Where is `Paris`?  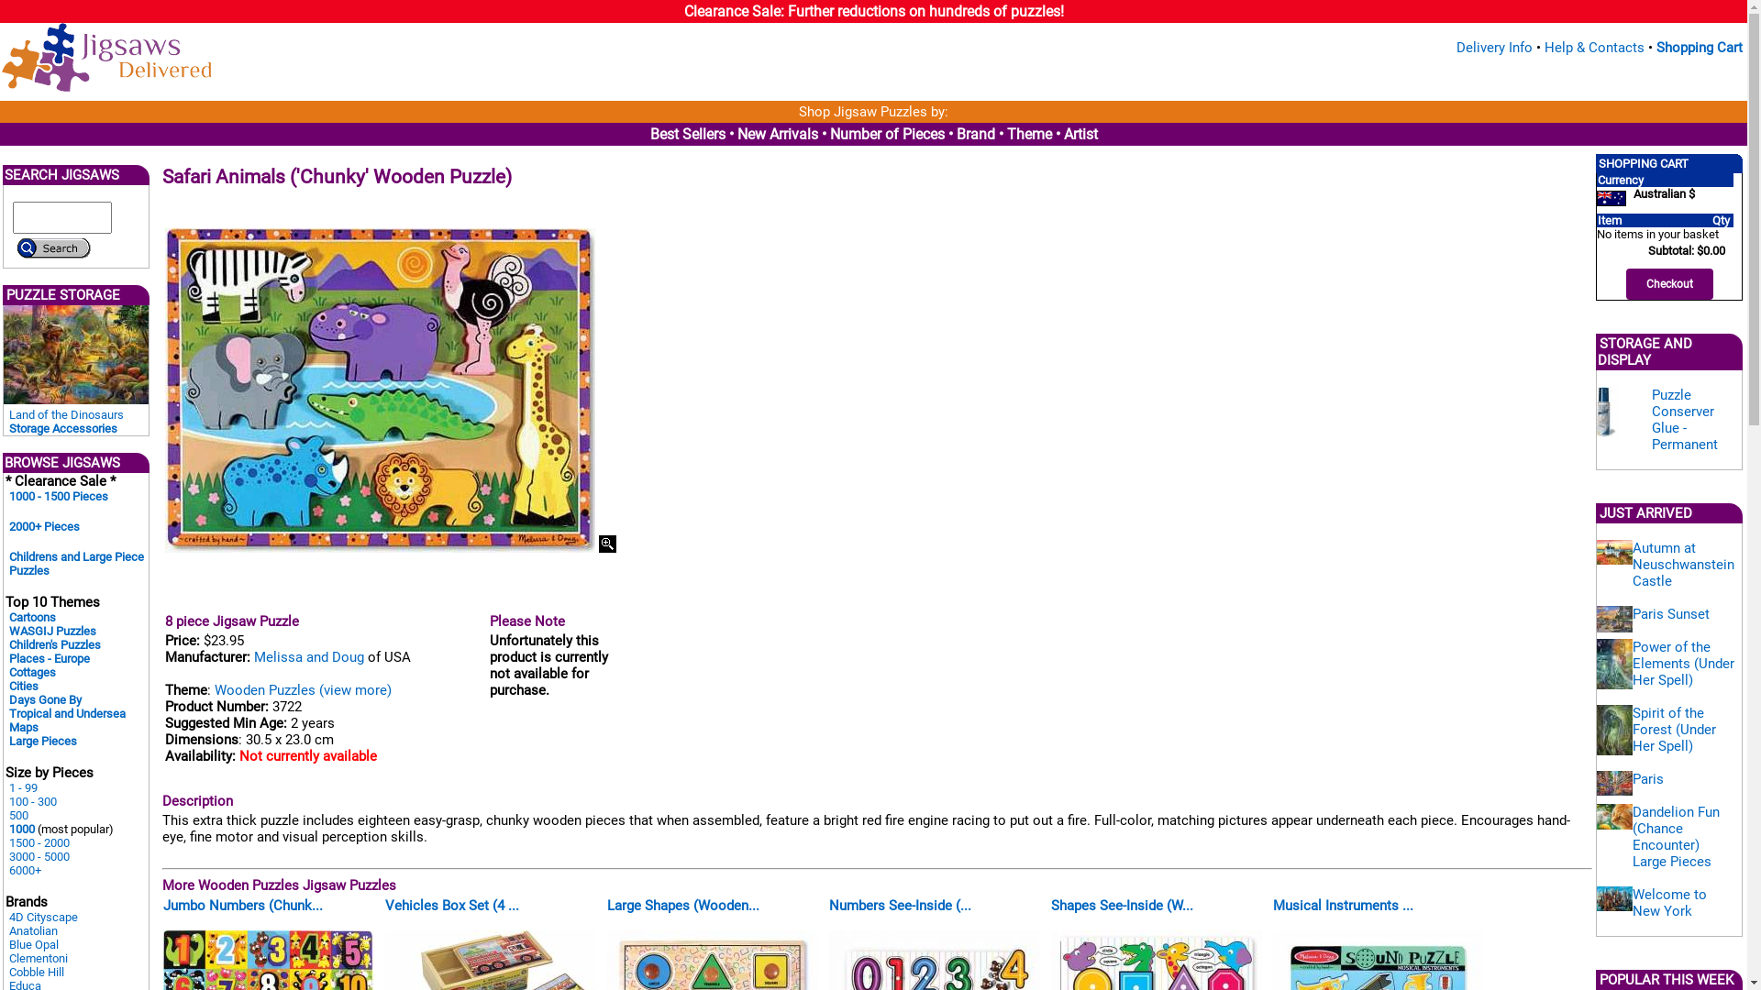 Paris is located at coordinates (1648, 779).